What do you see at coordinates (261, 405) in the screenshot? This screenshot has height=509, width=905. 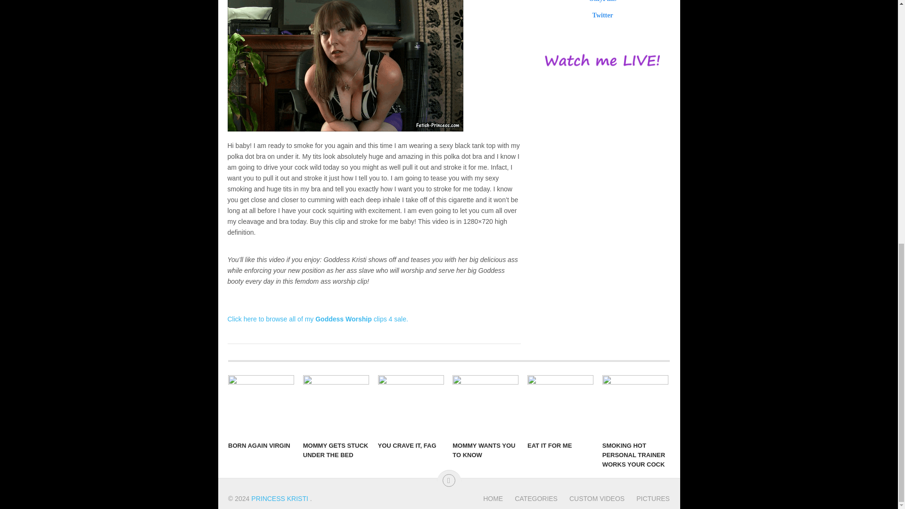 I see `Born Again Virgin` at bounding box center [261, 405].